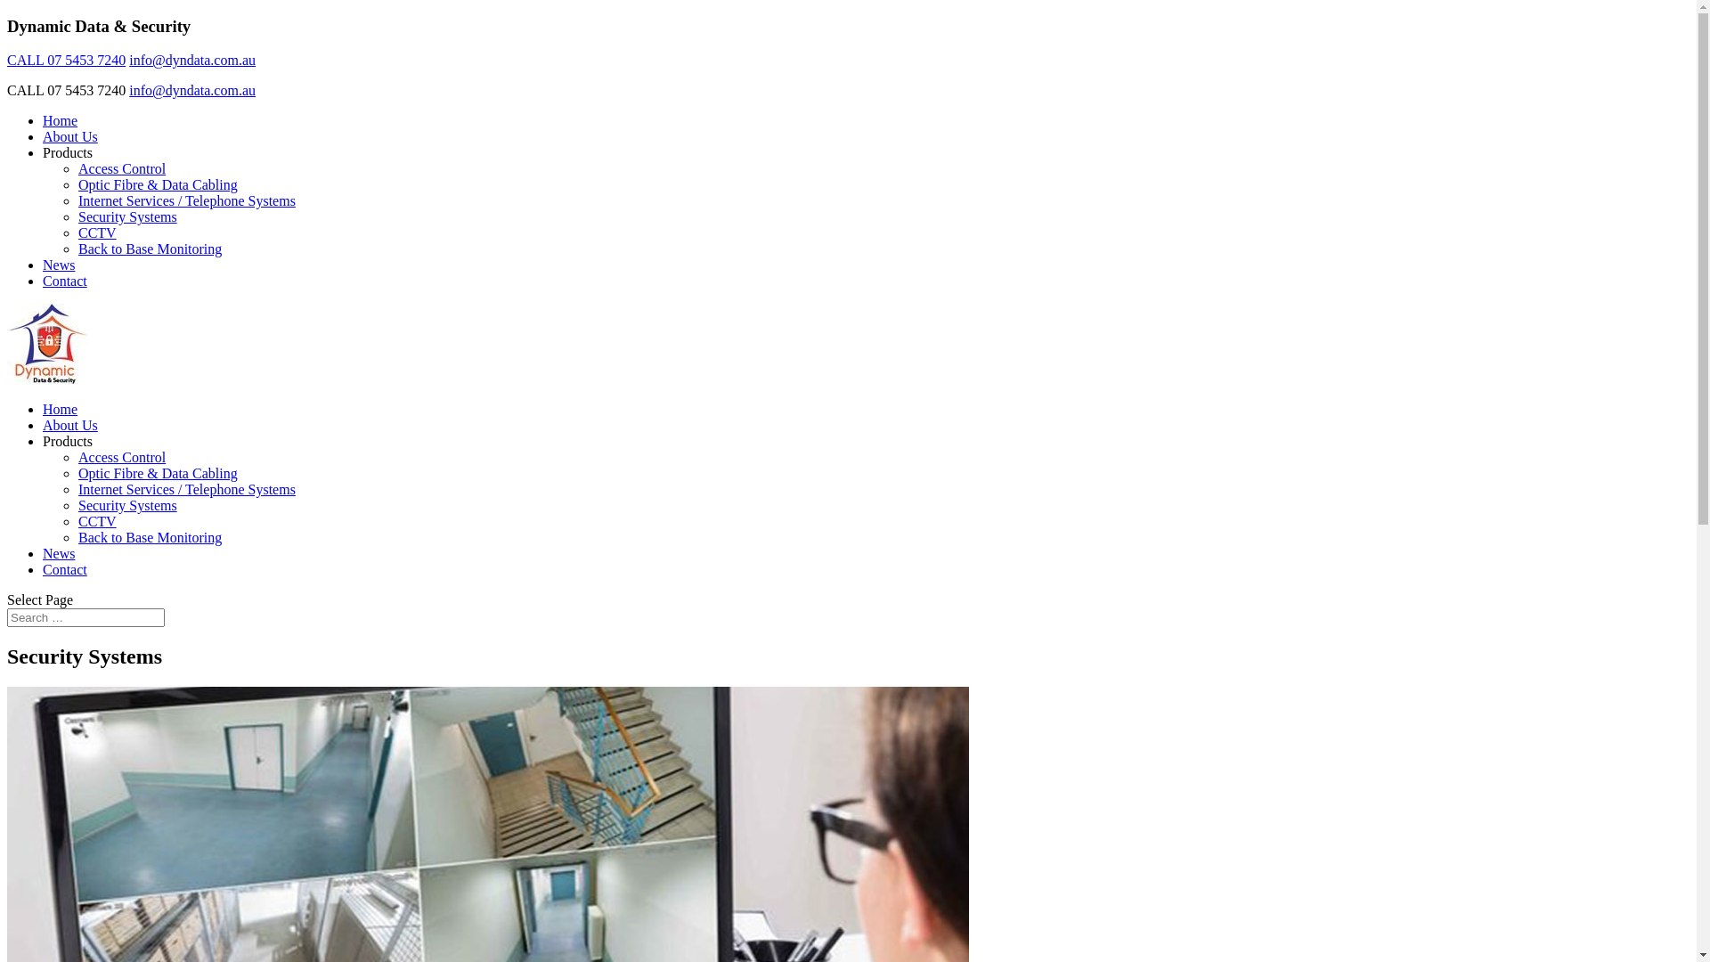 The width and height of the screenshot is (1710, 962). What do you see at coordinates (159, 185) in the screenshot?
I see `Optic Fibre & Data Cabling` at bounding box center [159, 185].